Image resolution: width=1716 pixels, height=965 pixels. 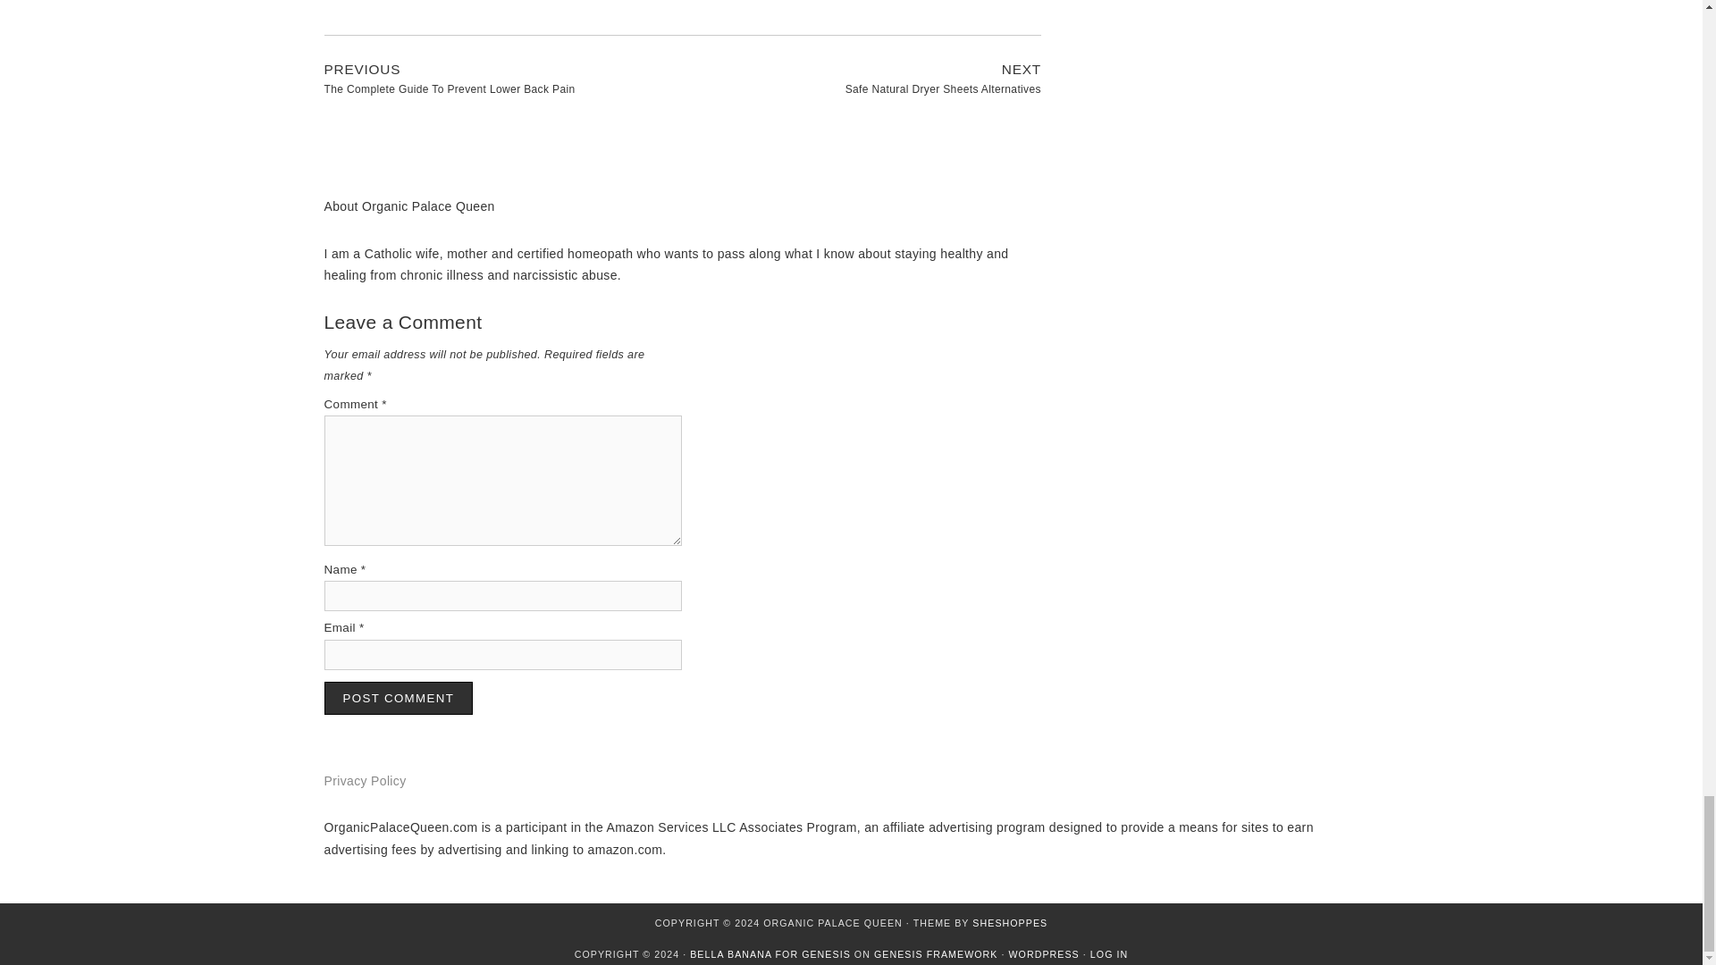 I want to click on Post Comment, so click(x=399, y=698).